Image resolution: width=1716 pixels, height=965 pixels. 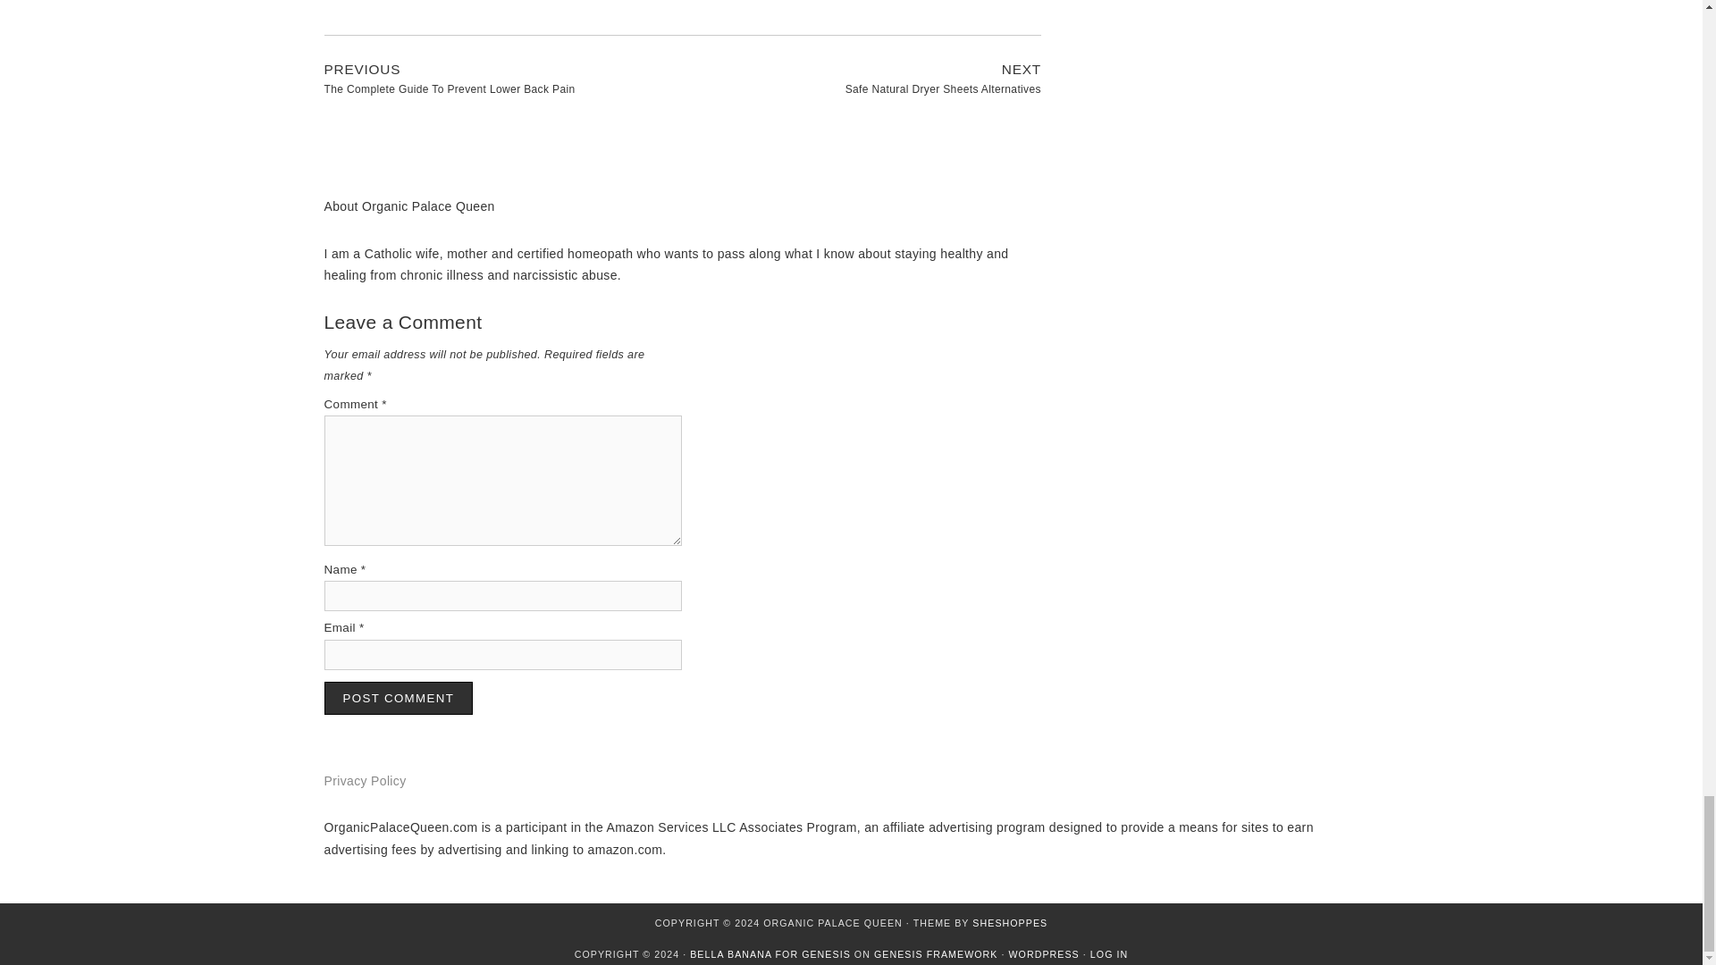 I want to click on Post Comment, so click(x=399, y=698).